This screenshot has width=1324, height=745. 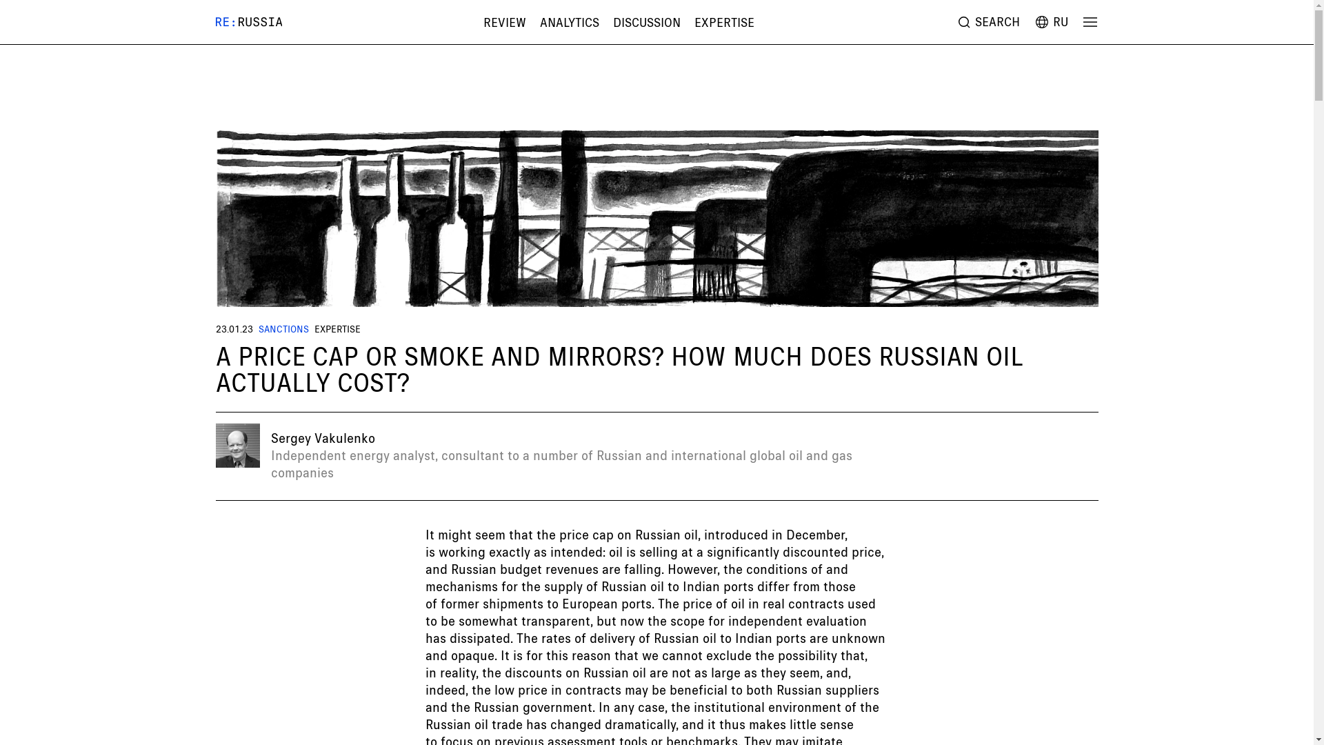 What do you see at coordinates (987, 22) in the screenshot?
I see `SEARCH` at bounding box center [987, 22].